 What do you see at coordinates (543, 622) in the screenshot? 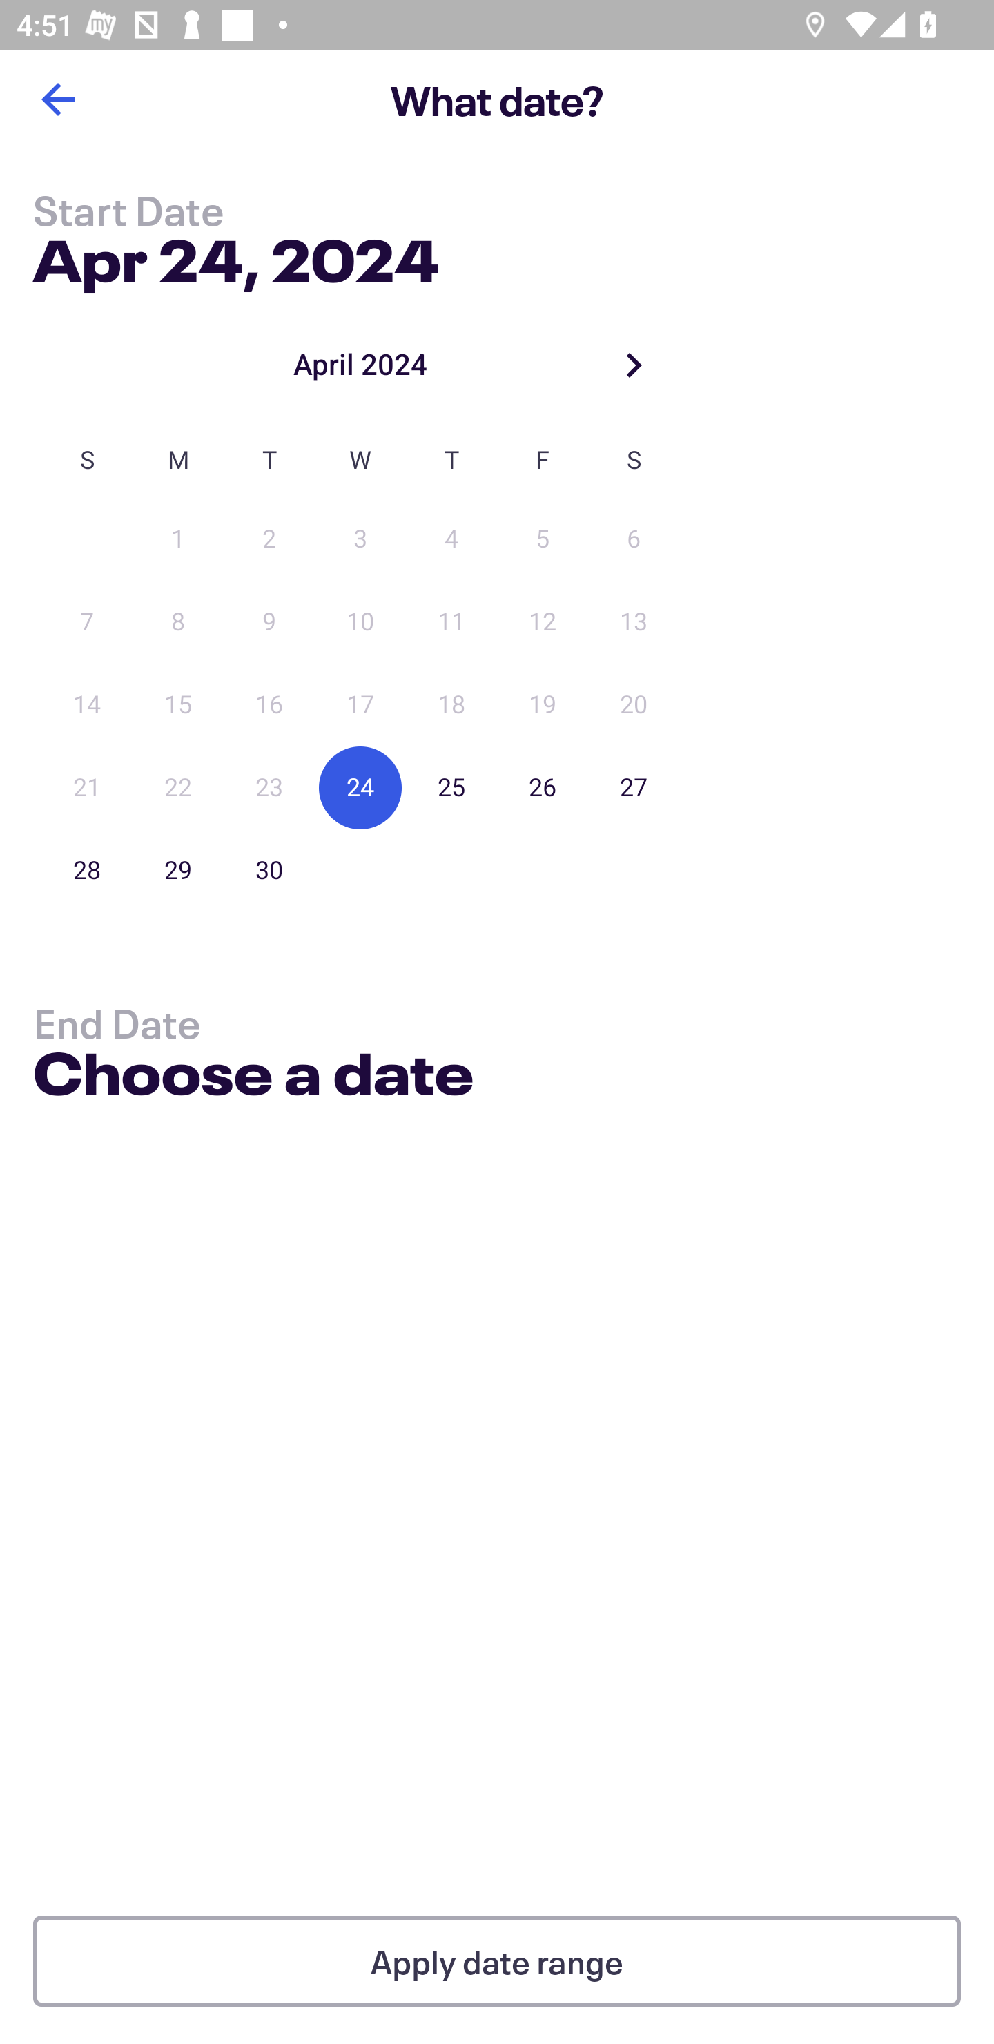
I see `12 12 April 2024` at bounding box center [543, 622].